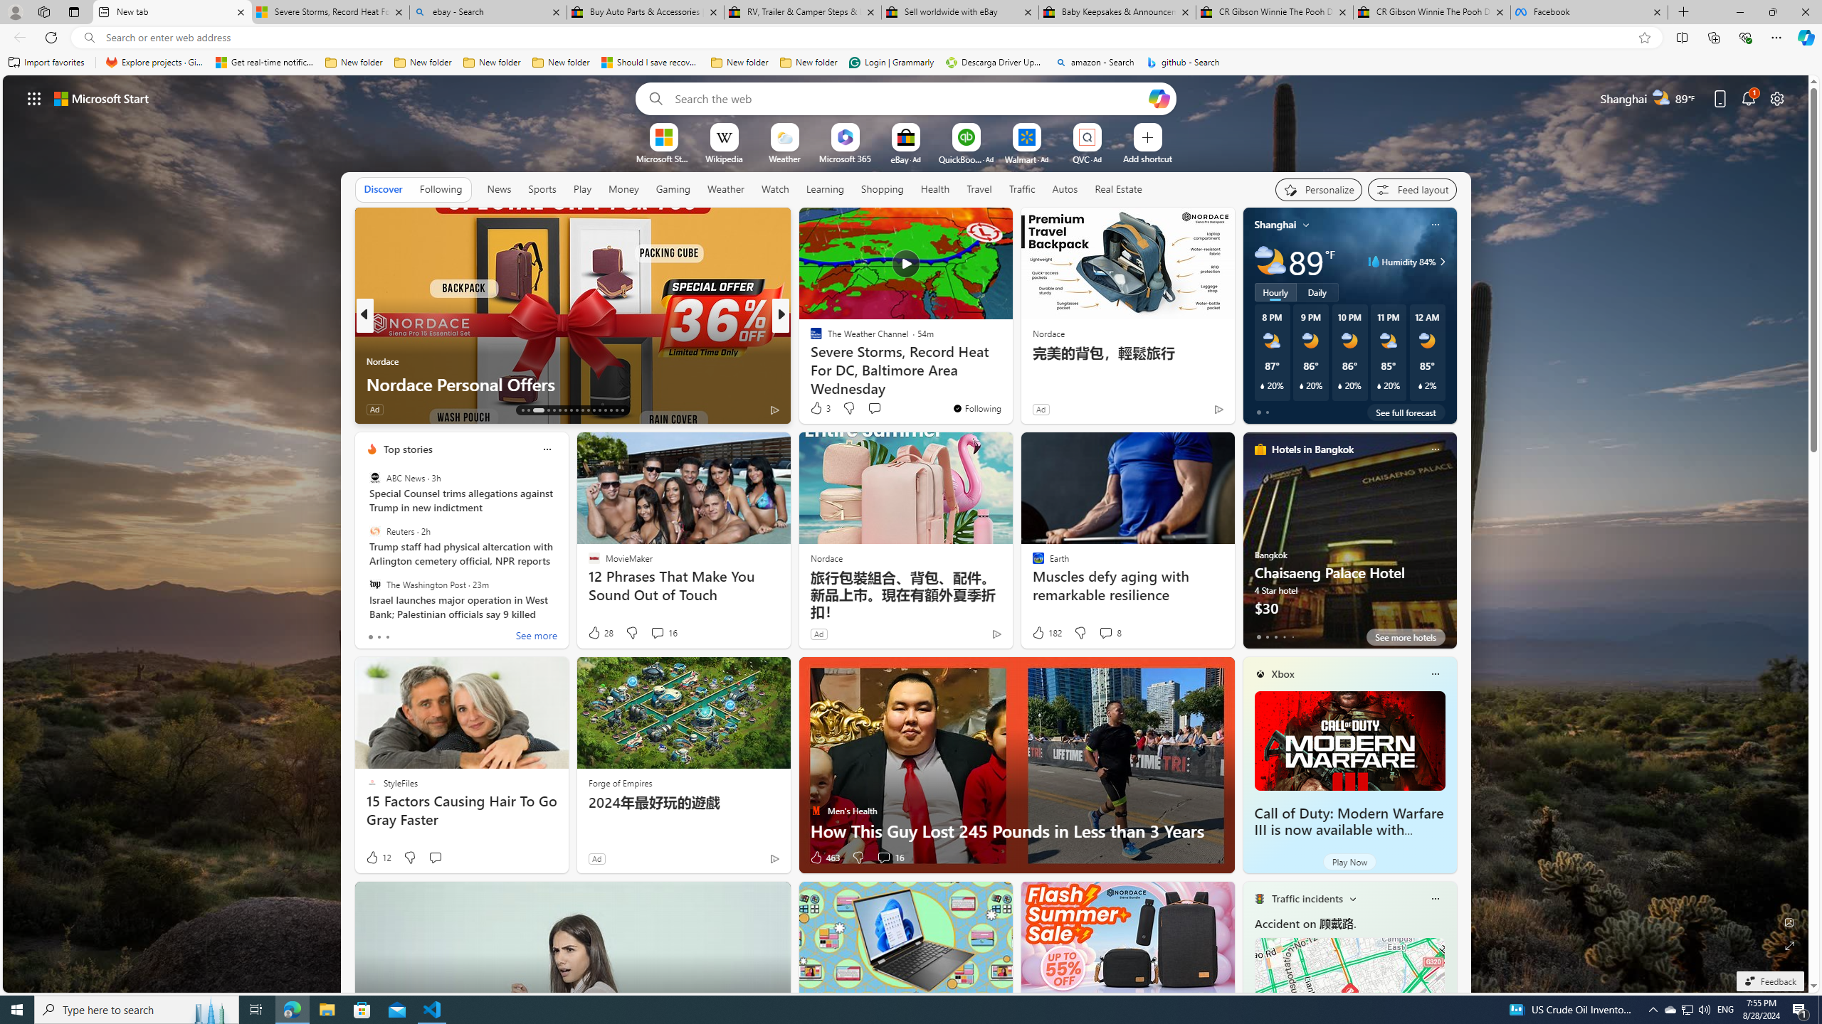 Image resolution: width=1822 pixels, height=1024 pixels. Describe the element at coordinates (622, 410) in the screenshot. I see `AutomationID: tab-29` at that location.